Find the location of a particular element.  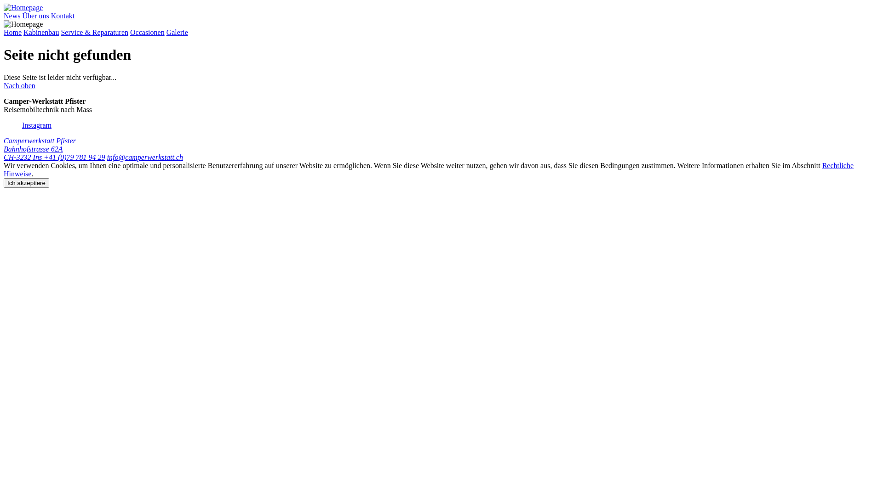

Homepage is located at coordinates (23, 7).